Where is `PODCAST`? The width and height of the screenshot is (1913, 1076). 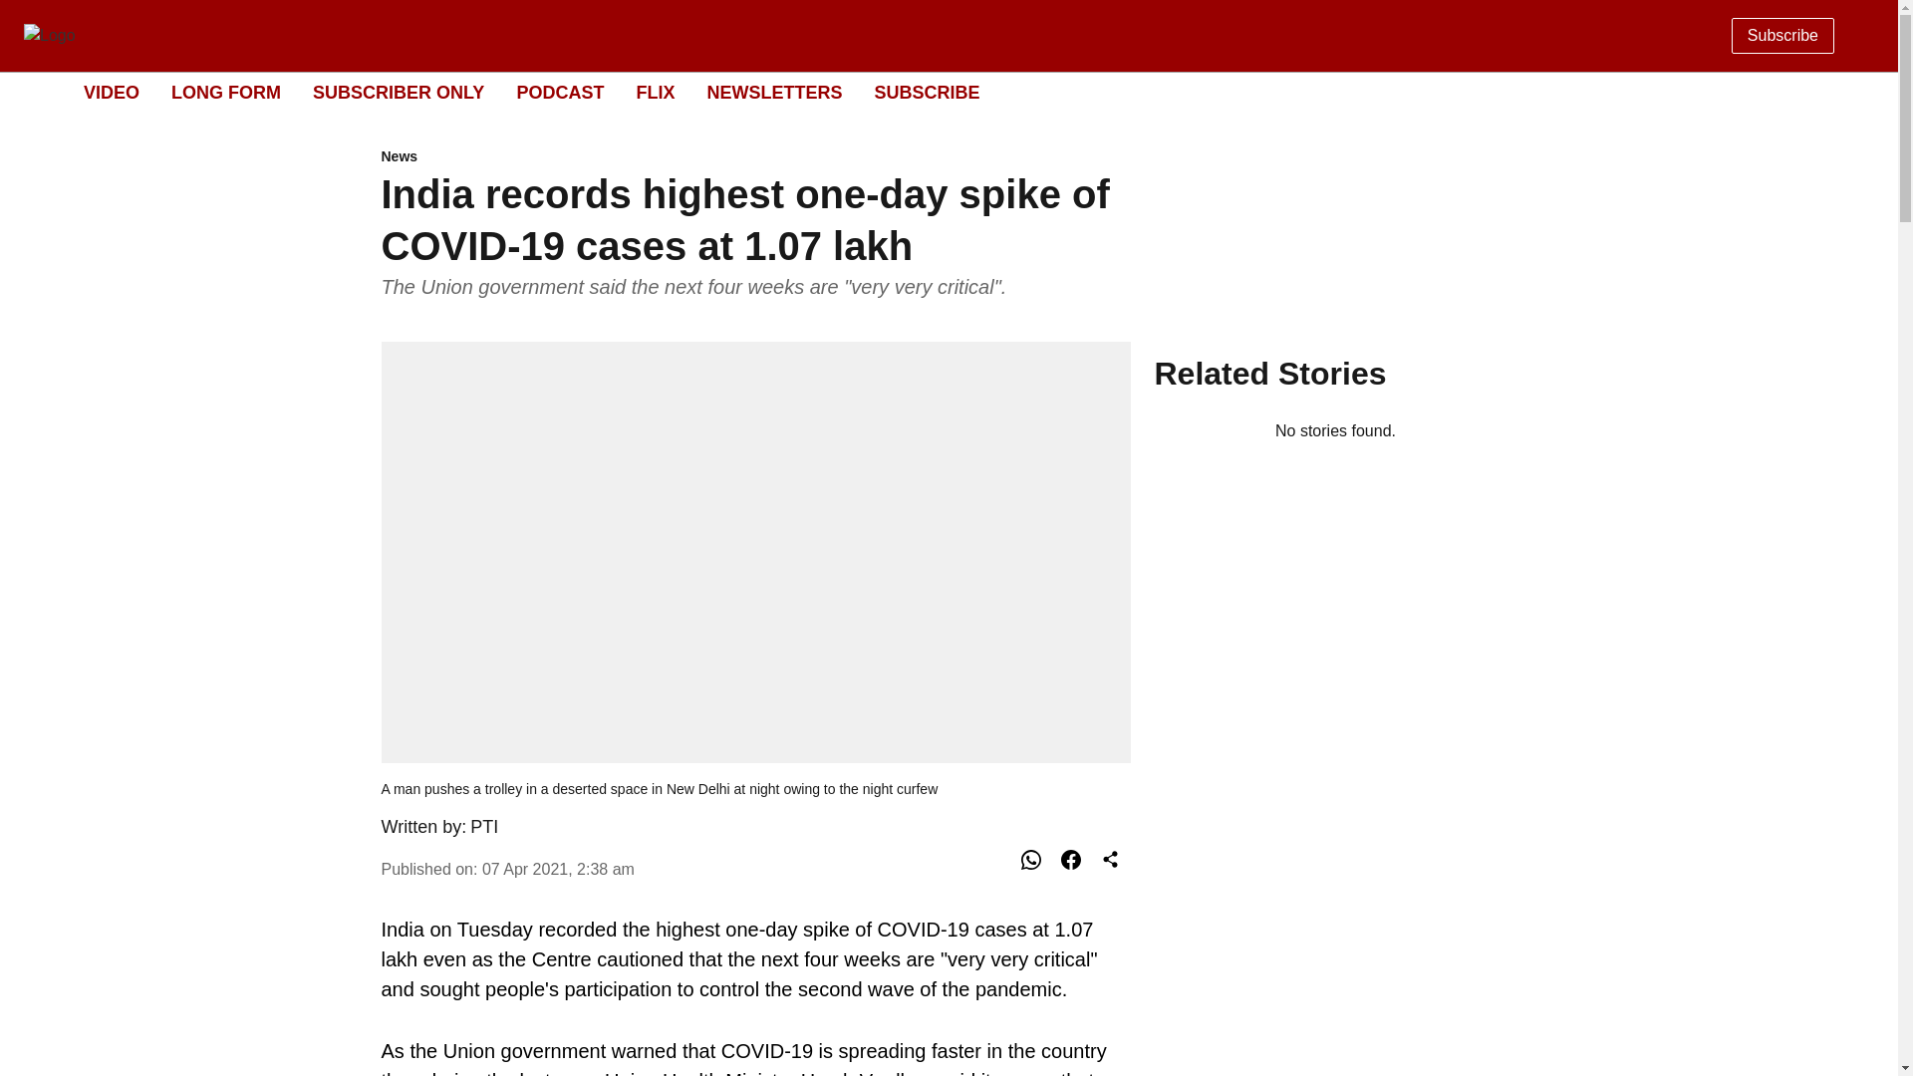
PODCAST is located at coordinates (560, 92).